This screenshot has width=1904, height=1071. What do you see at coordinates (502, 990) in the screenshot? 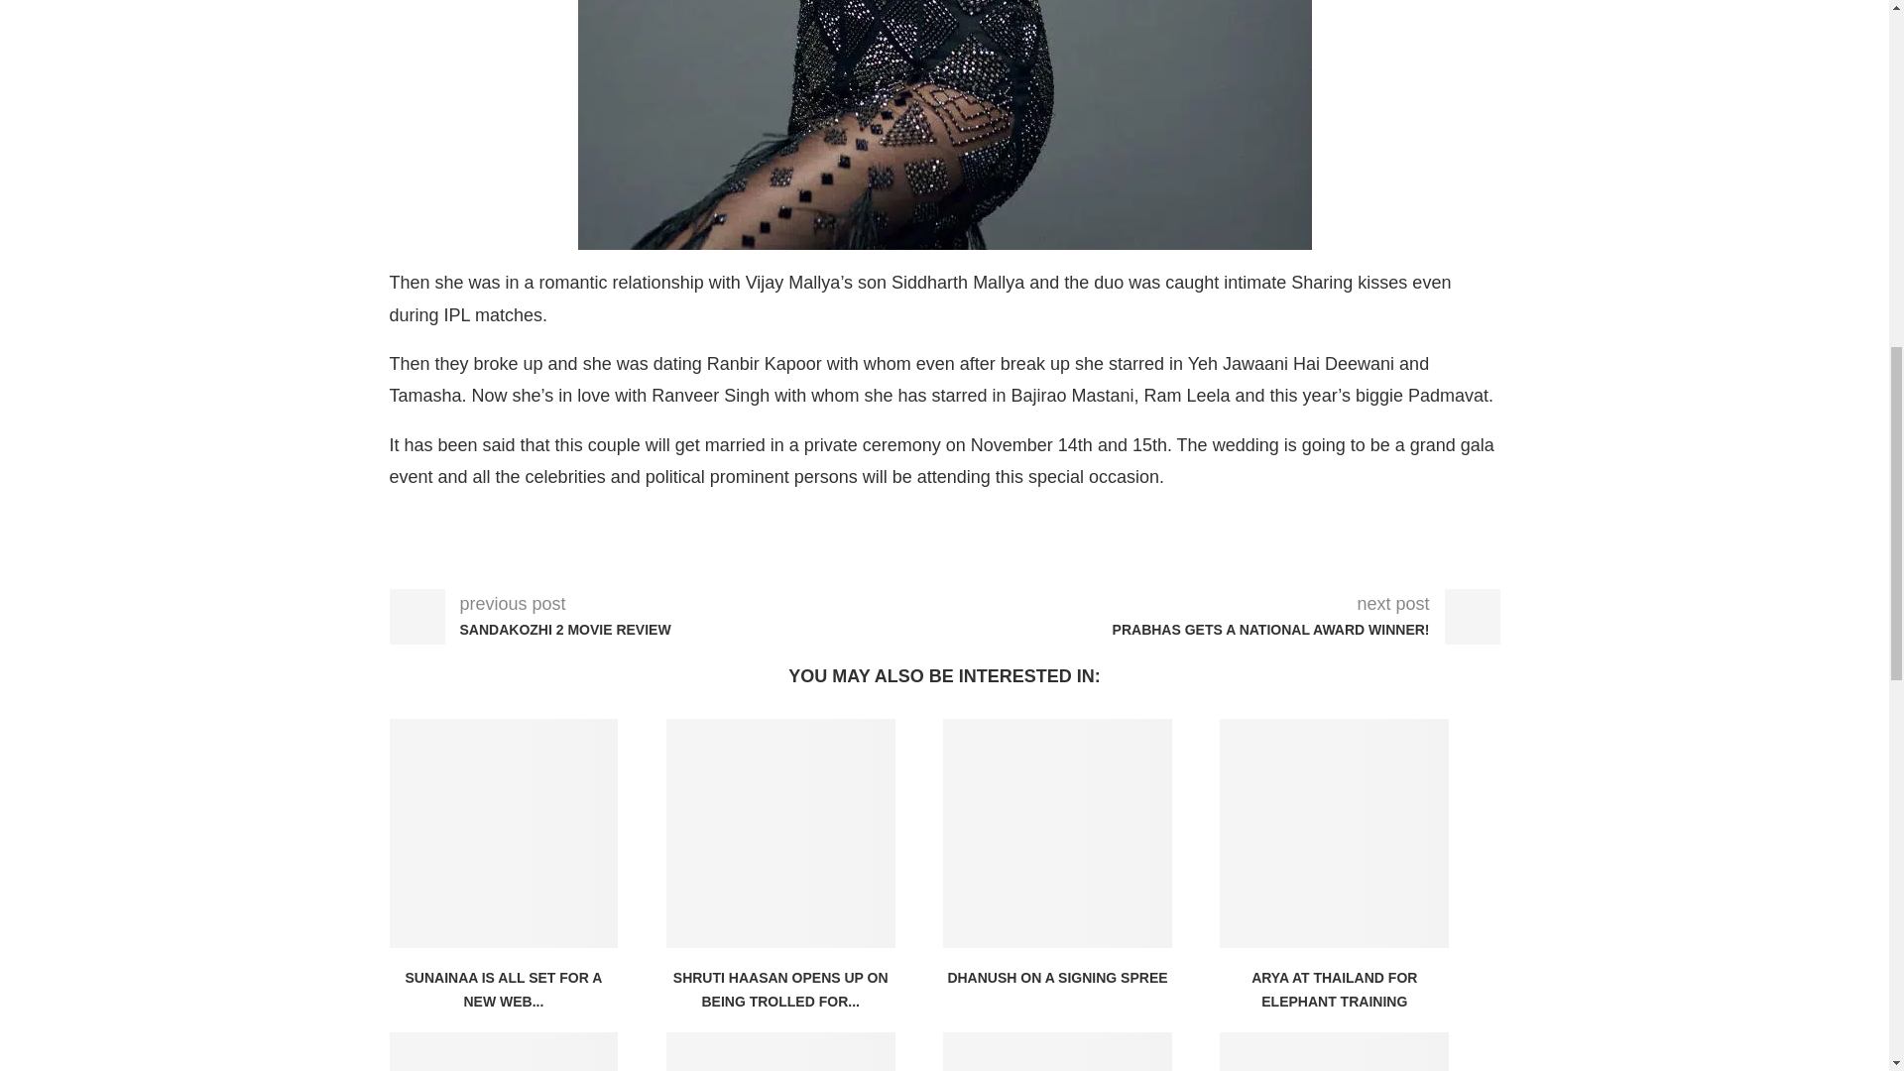
I see `SUNAINAA IS ALL SET FOR A NEW WEB...` at bounding box center [502, 990].